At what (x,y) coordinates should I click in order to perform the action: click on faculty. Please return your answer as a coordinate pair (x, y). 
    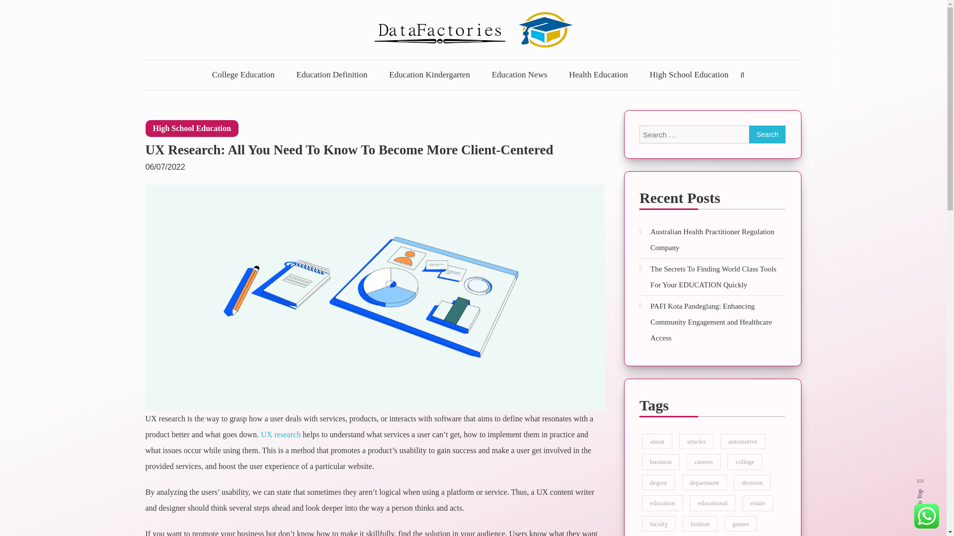
    Looking at the image, I should click on (659, 524).